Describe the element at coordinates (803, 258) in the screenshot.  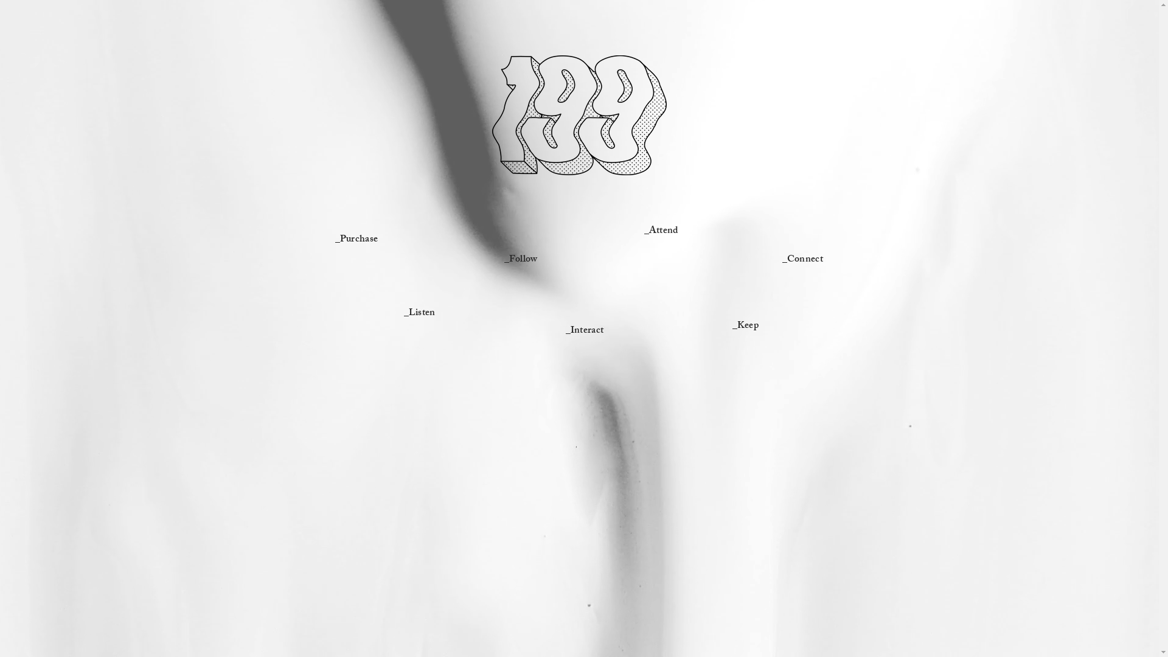
I see `_Connect` at that location.